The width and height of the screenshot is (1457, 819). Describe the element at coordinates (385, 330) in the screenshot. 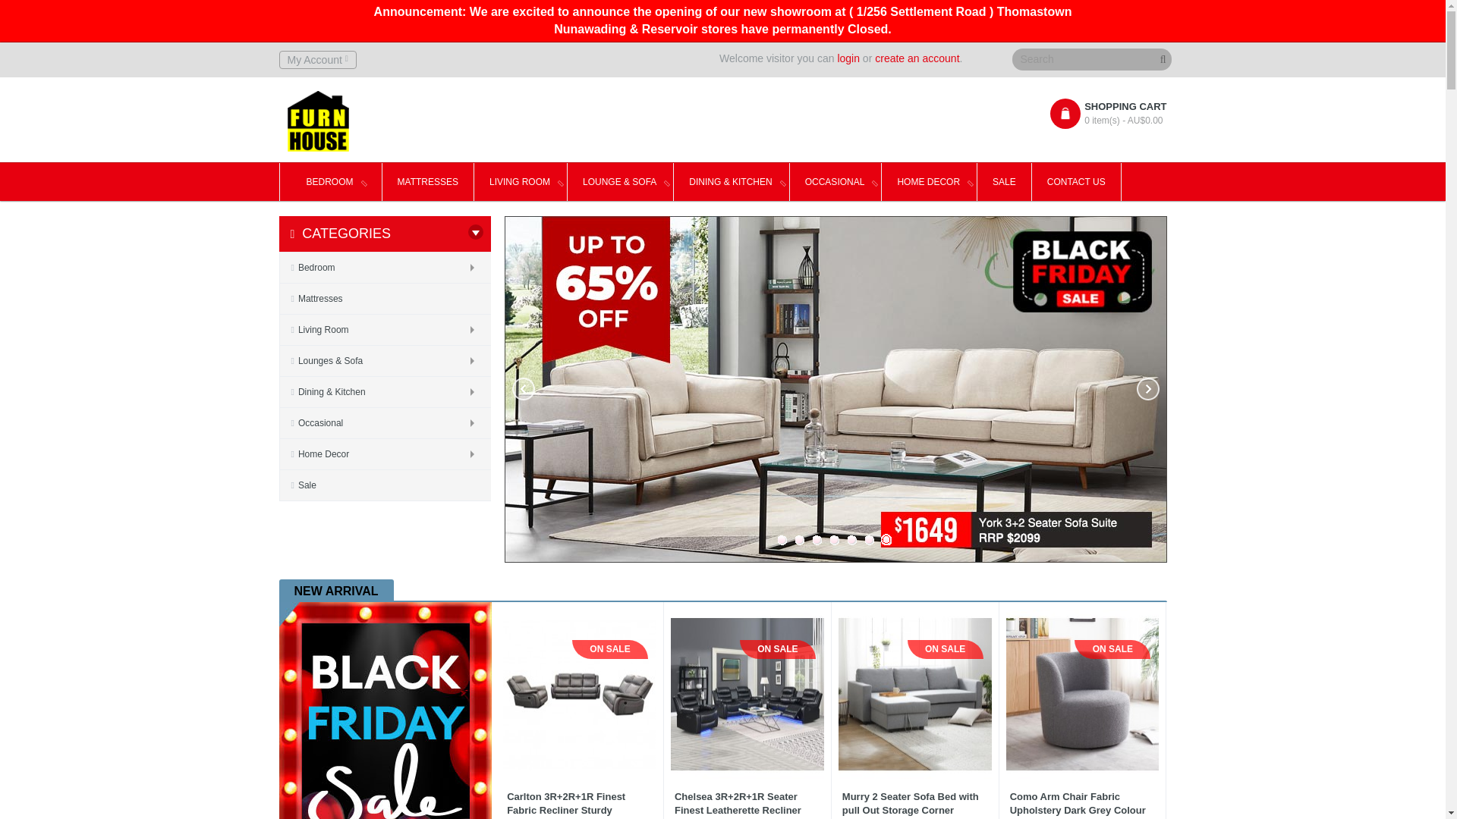

I see `Living Room` at that location.